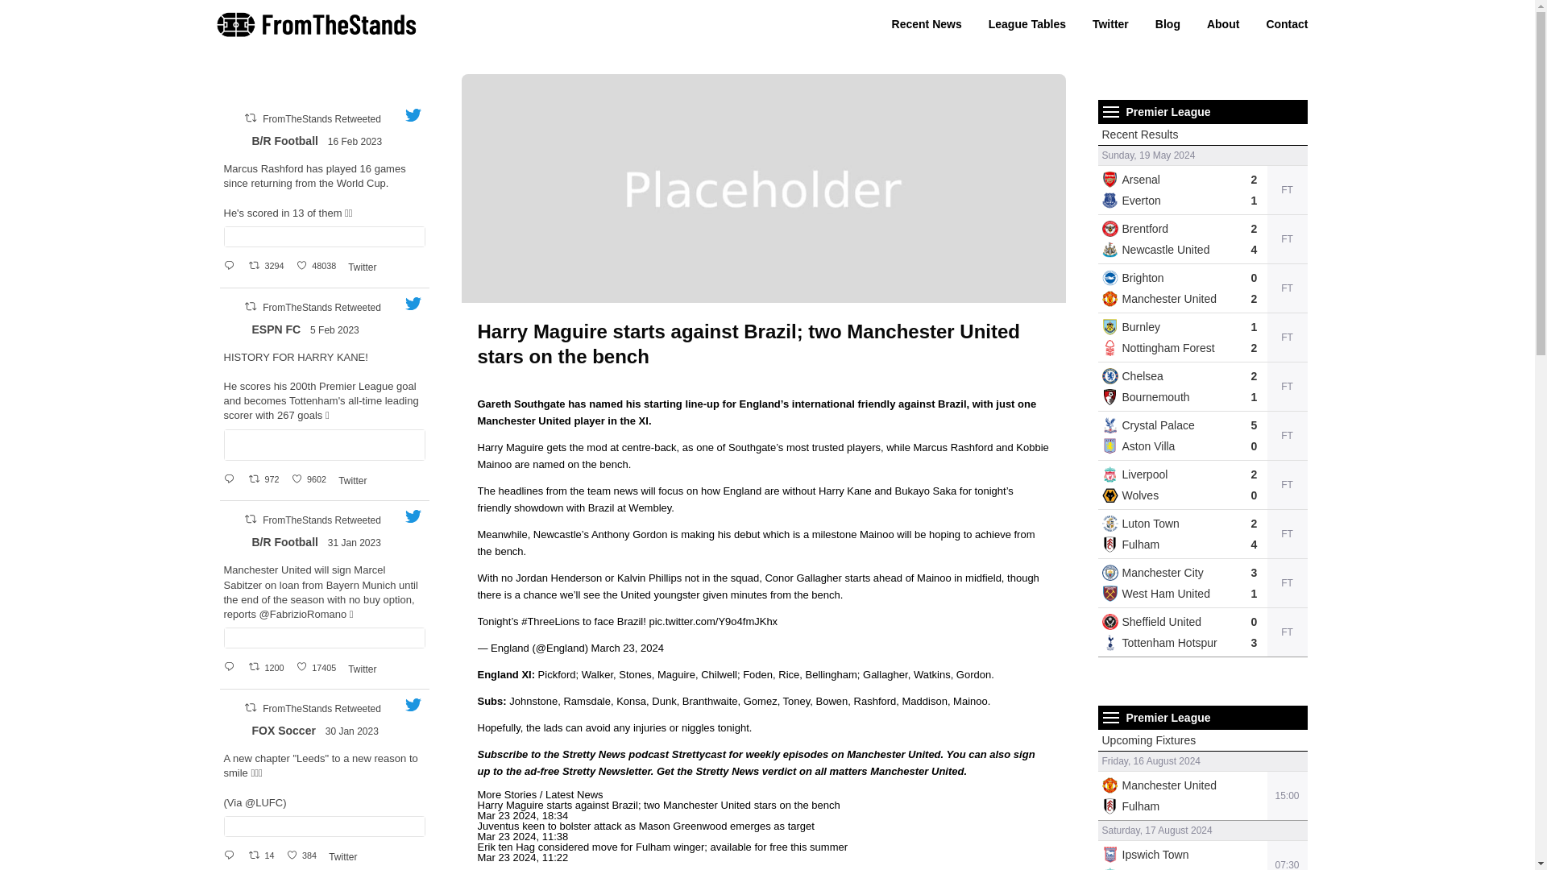 The width and height of the screenshot is (1547, 870). Describe the element at coordinates (1287, 23) in the screenshot. I see `Contact` at that location.